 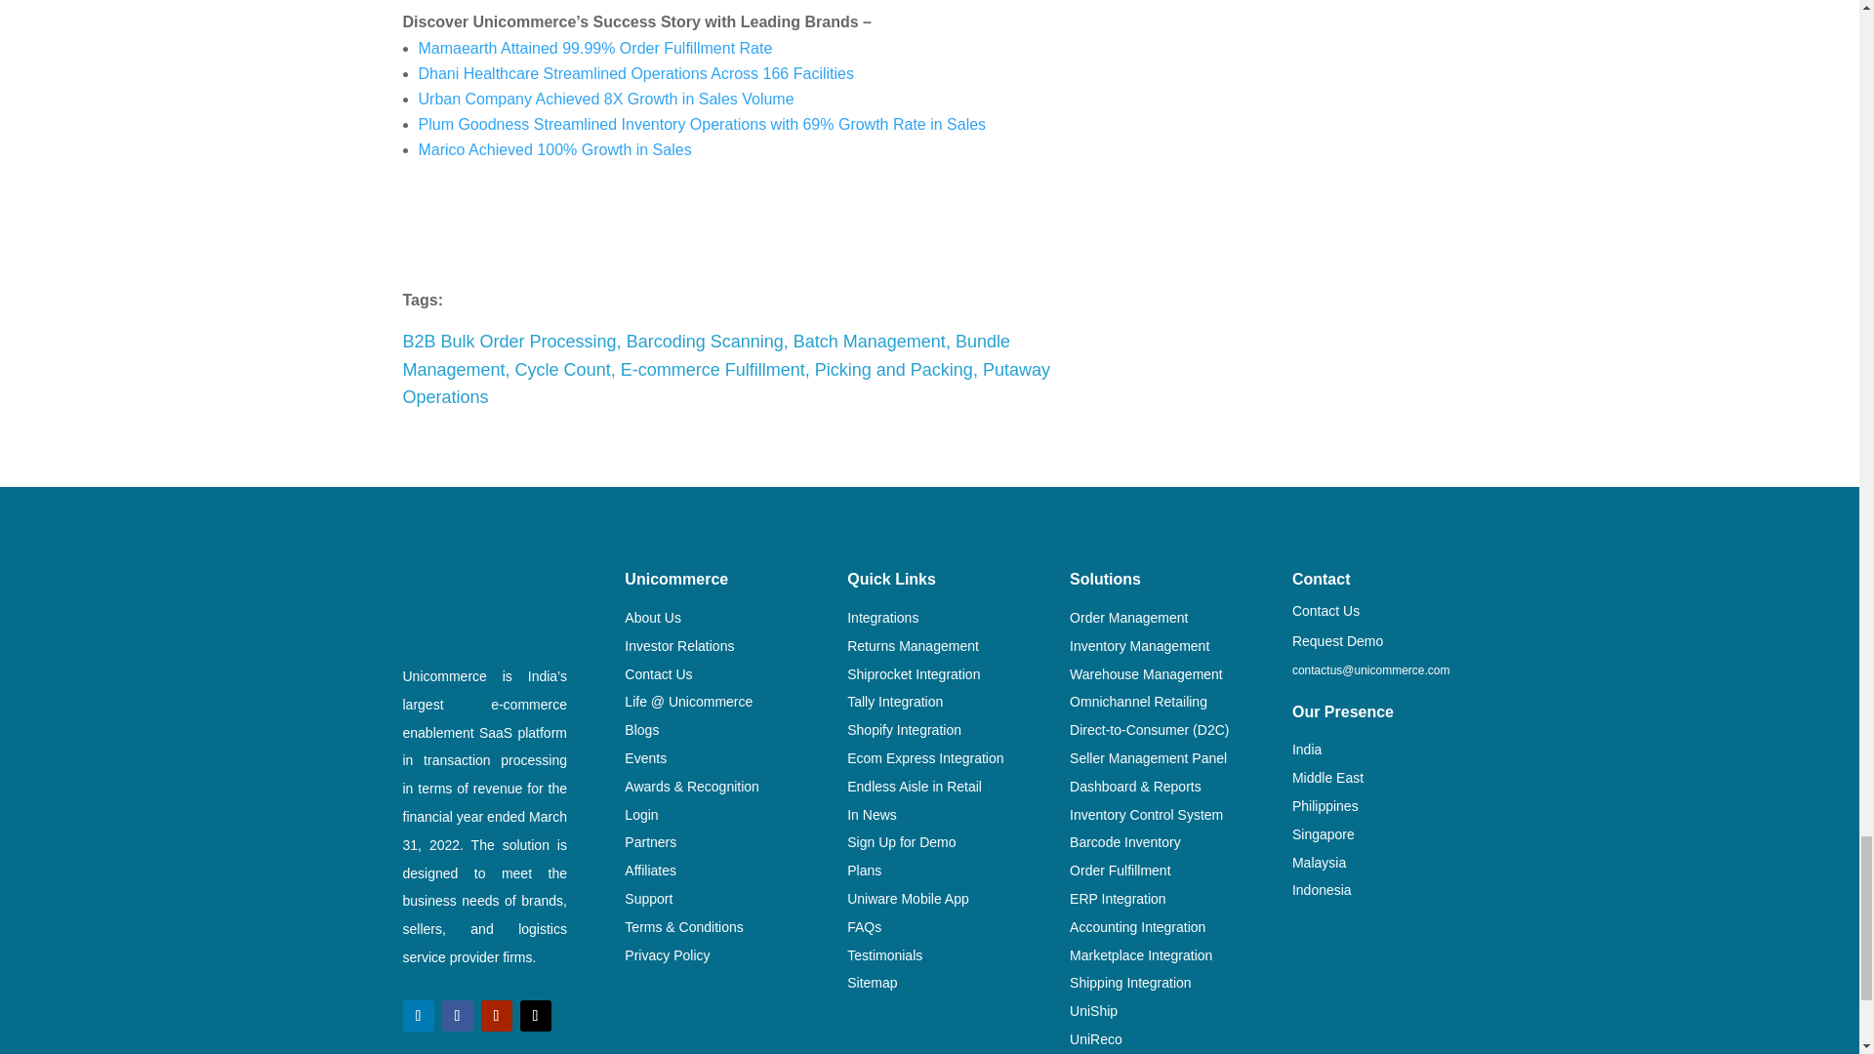 I want to click on Follow on Facebook, so click(x=456, y=1015).